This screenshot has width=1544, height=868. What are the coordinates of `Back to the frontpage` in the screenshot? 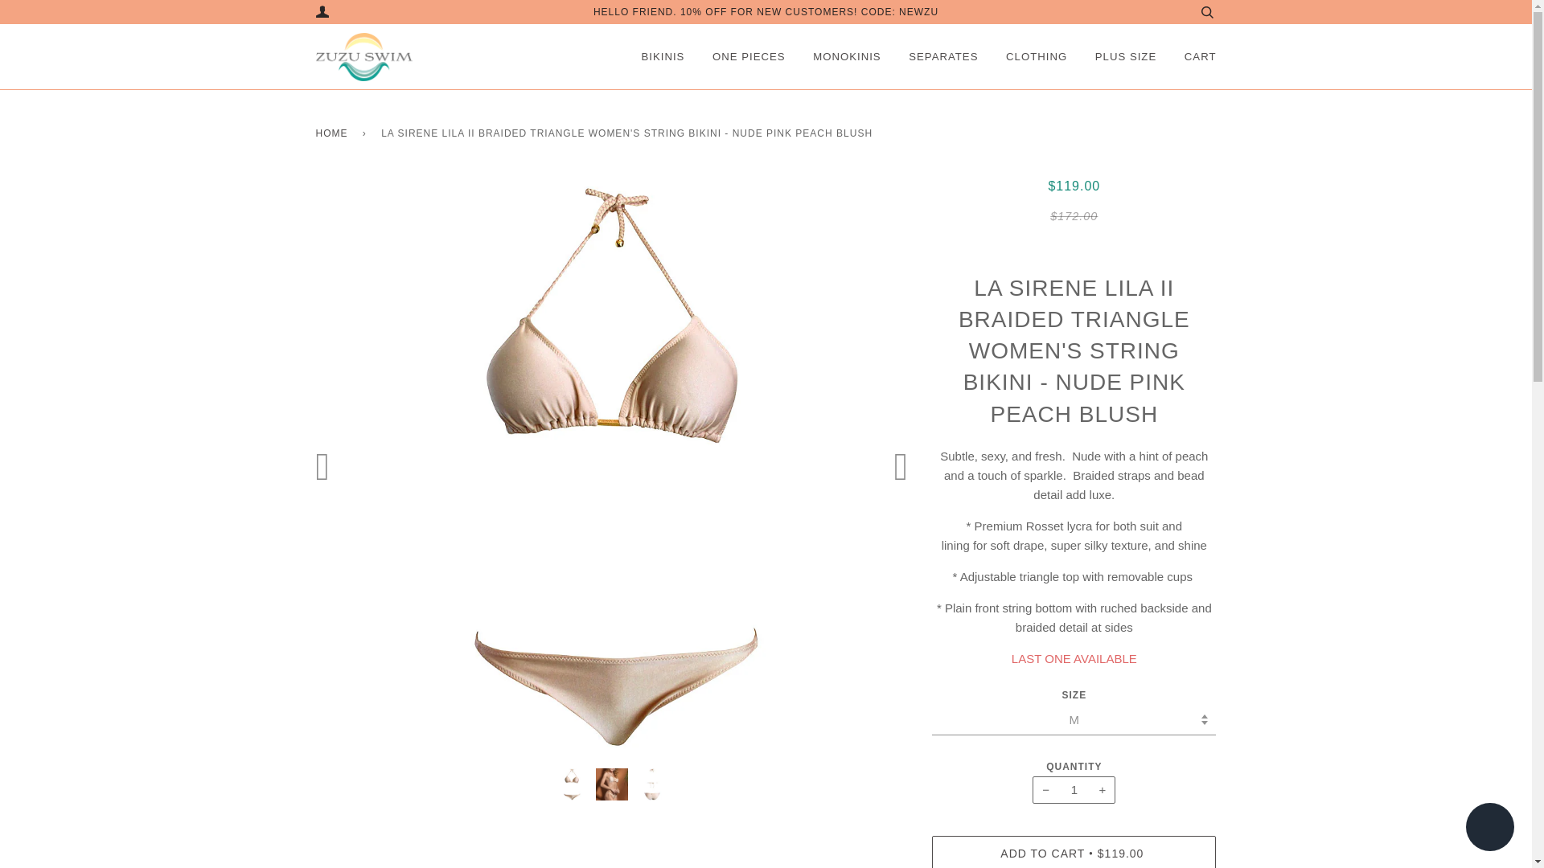 It's located at (334, 133).